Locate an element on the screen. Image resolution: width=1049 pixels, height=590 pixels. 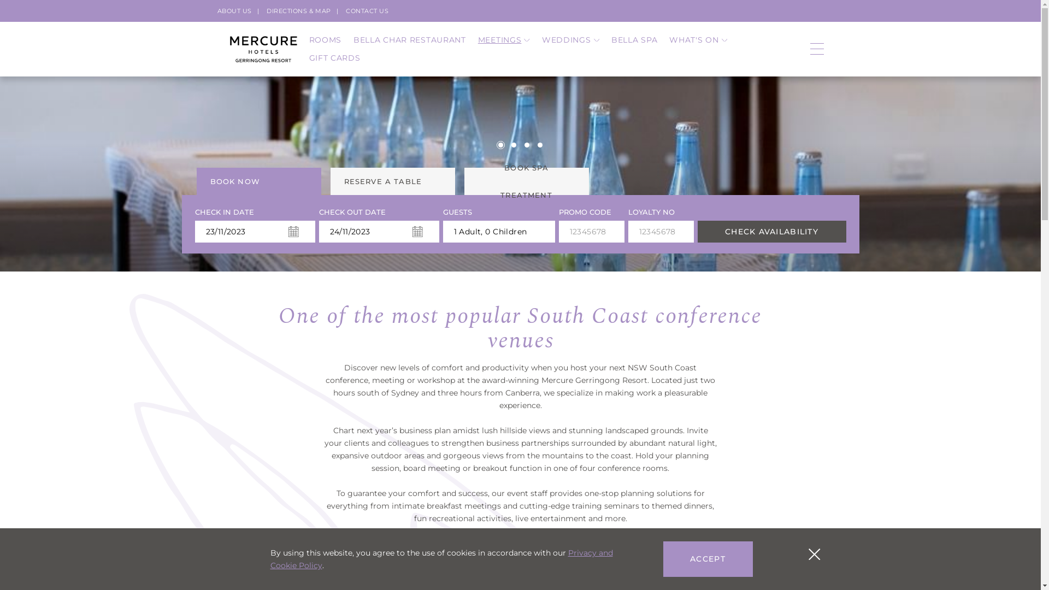
CONTACT US is located at coordinates (367, 11).